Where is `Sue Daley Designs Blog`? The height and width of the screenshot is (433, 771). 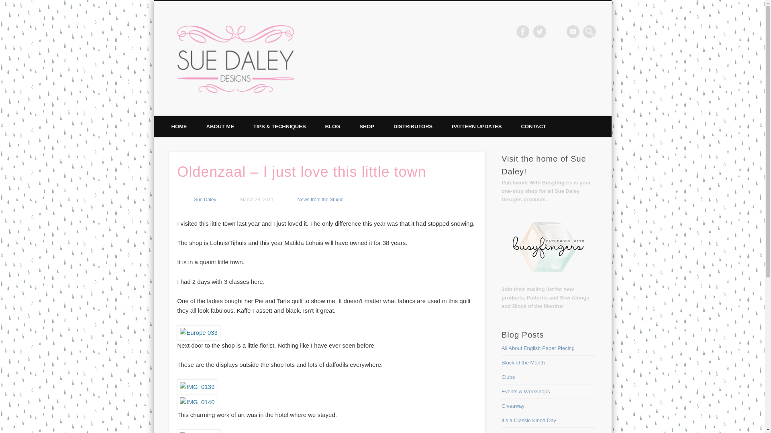
Sue Daley Designs Blog is located at coordinates (376, 31).